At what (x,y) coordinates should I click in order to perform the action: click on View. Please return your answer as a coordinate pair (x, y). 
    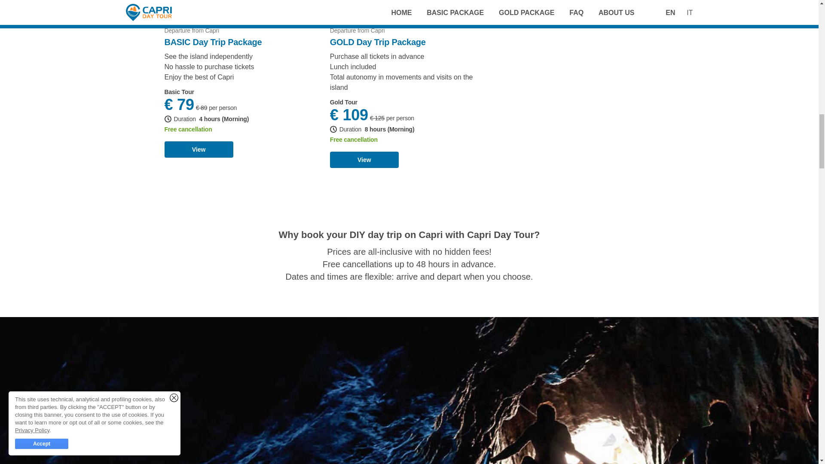
    Looking at the image, I should click on (364, 160).